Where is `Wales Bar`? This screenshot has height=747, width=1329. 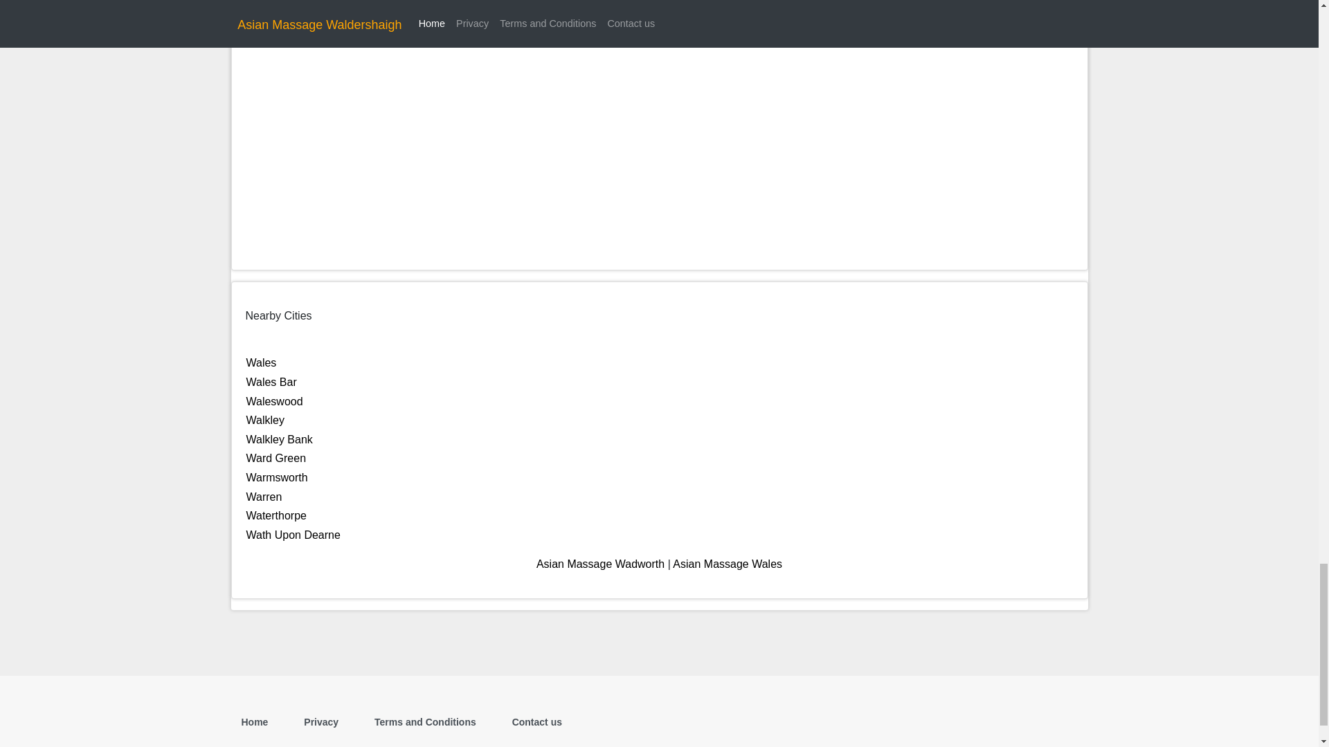 Wales Bar is located at coordinates (271, 382).